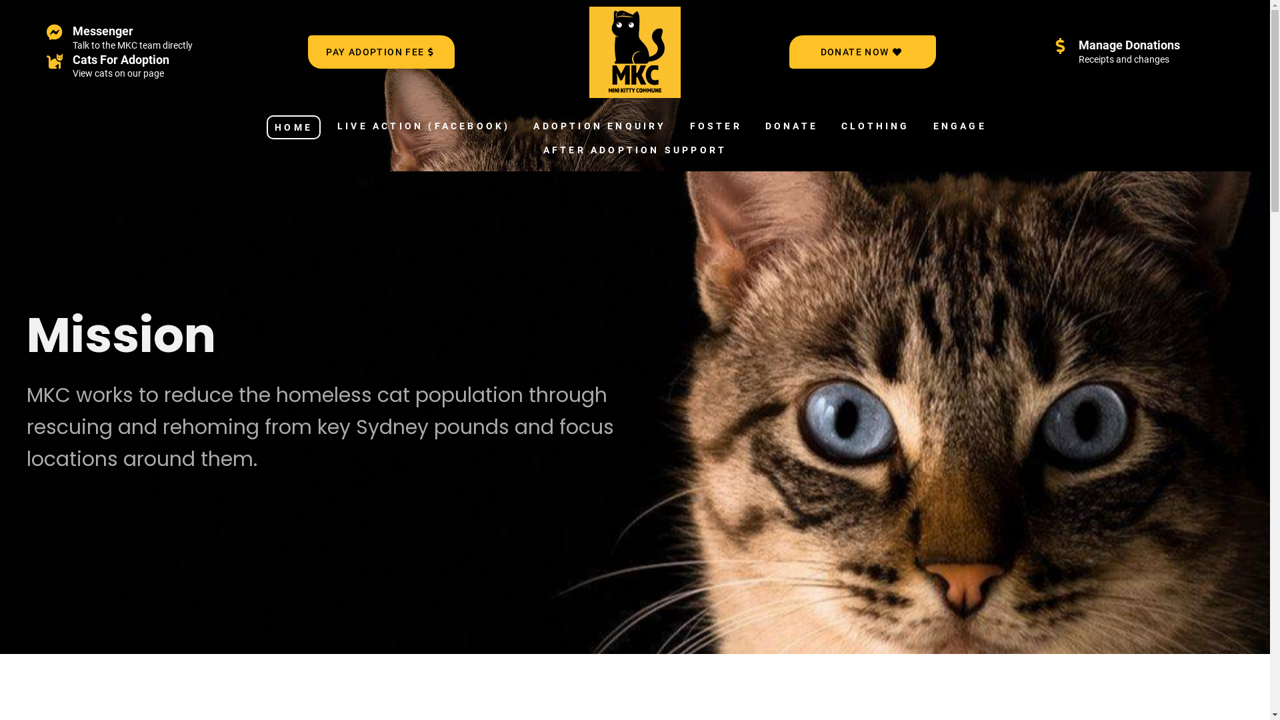 The image size is (1280, 720). I want to click on DONATE, so click(792, 126).